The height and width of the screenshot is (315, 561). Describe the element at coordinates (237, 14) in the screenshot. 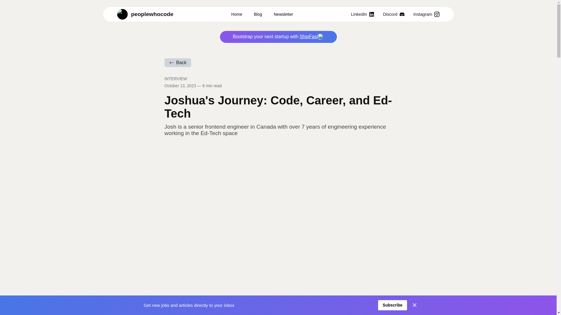

I see `Home` at that location.